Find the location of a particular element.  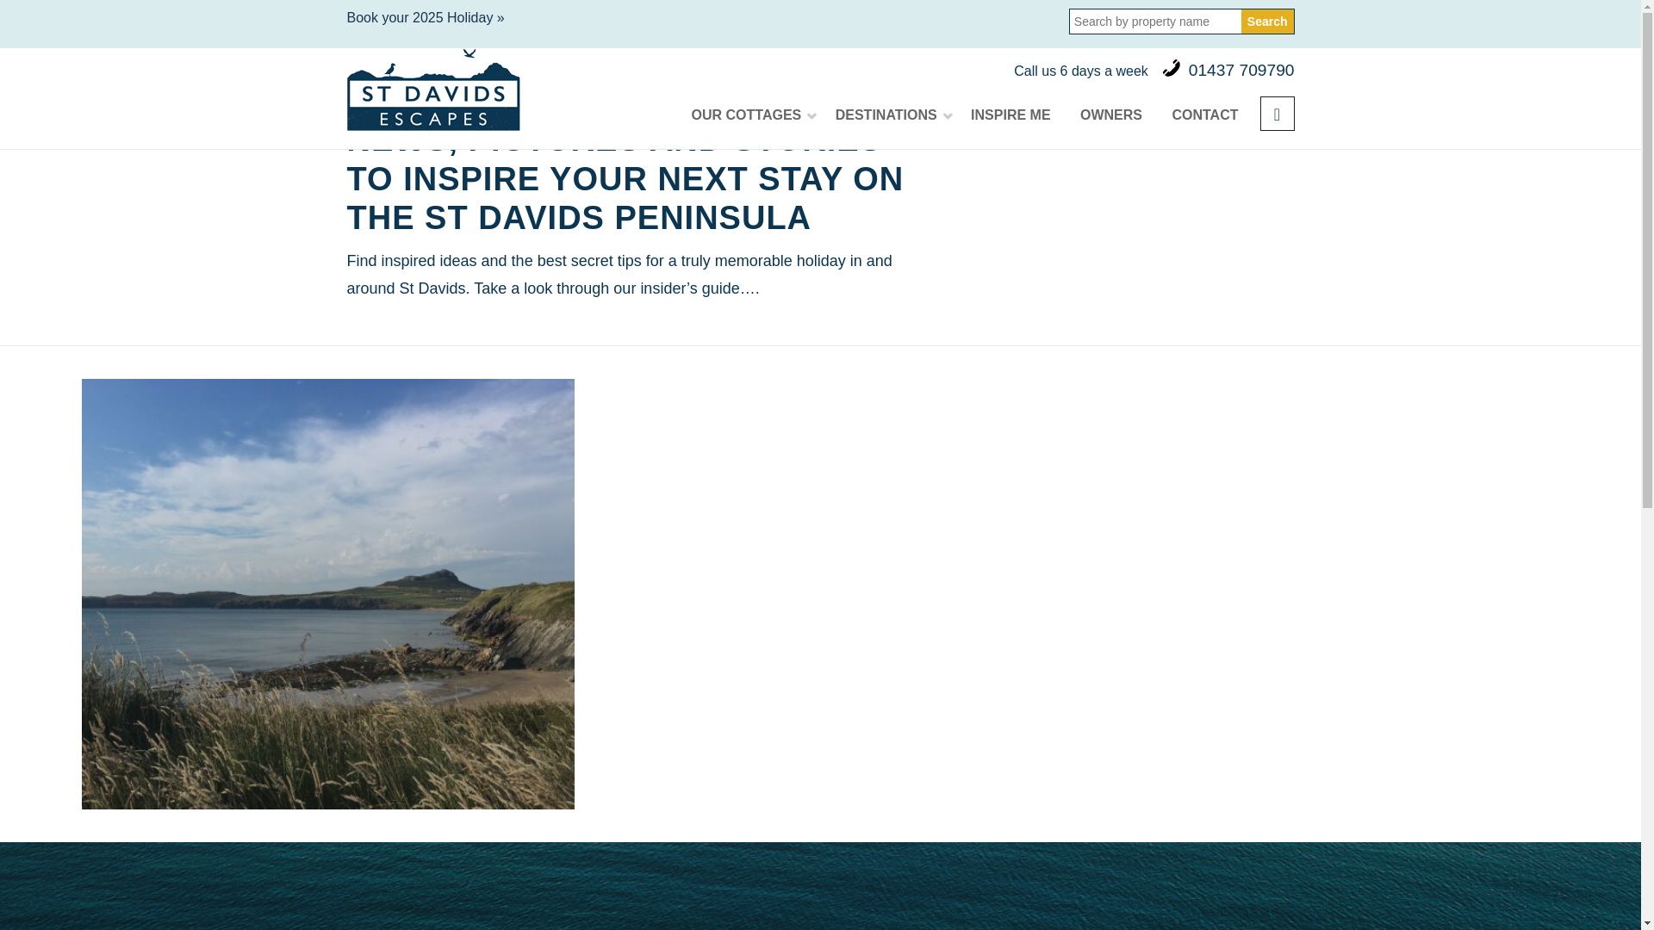

OWNERS is located at coordinates (1110, 115).